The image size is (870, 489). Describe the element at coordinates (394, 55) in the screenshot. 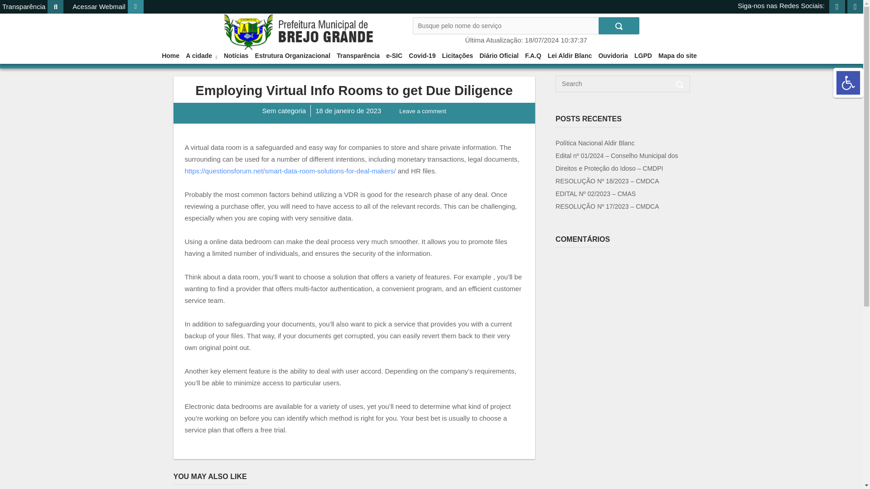

I see `F.A.Q` at that location.